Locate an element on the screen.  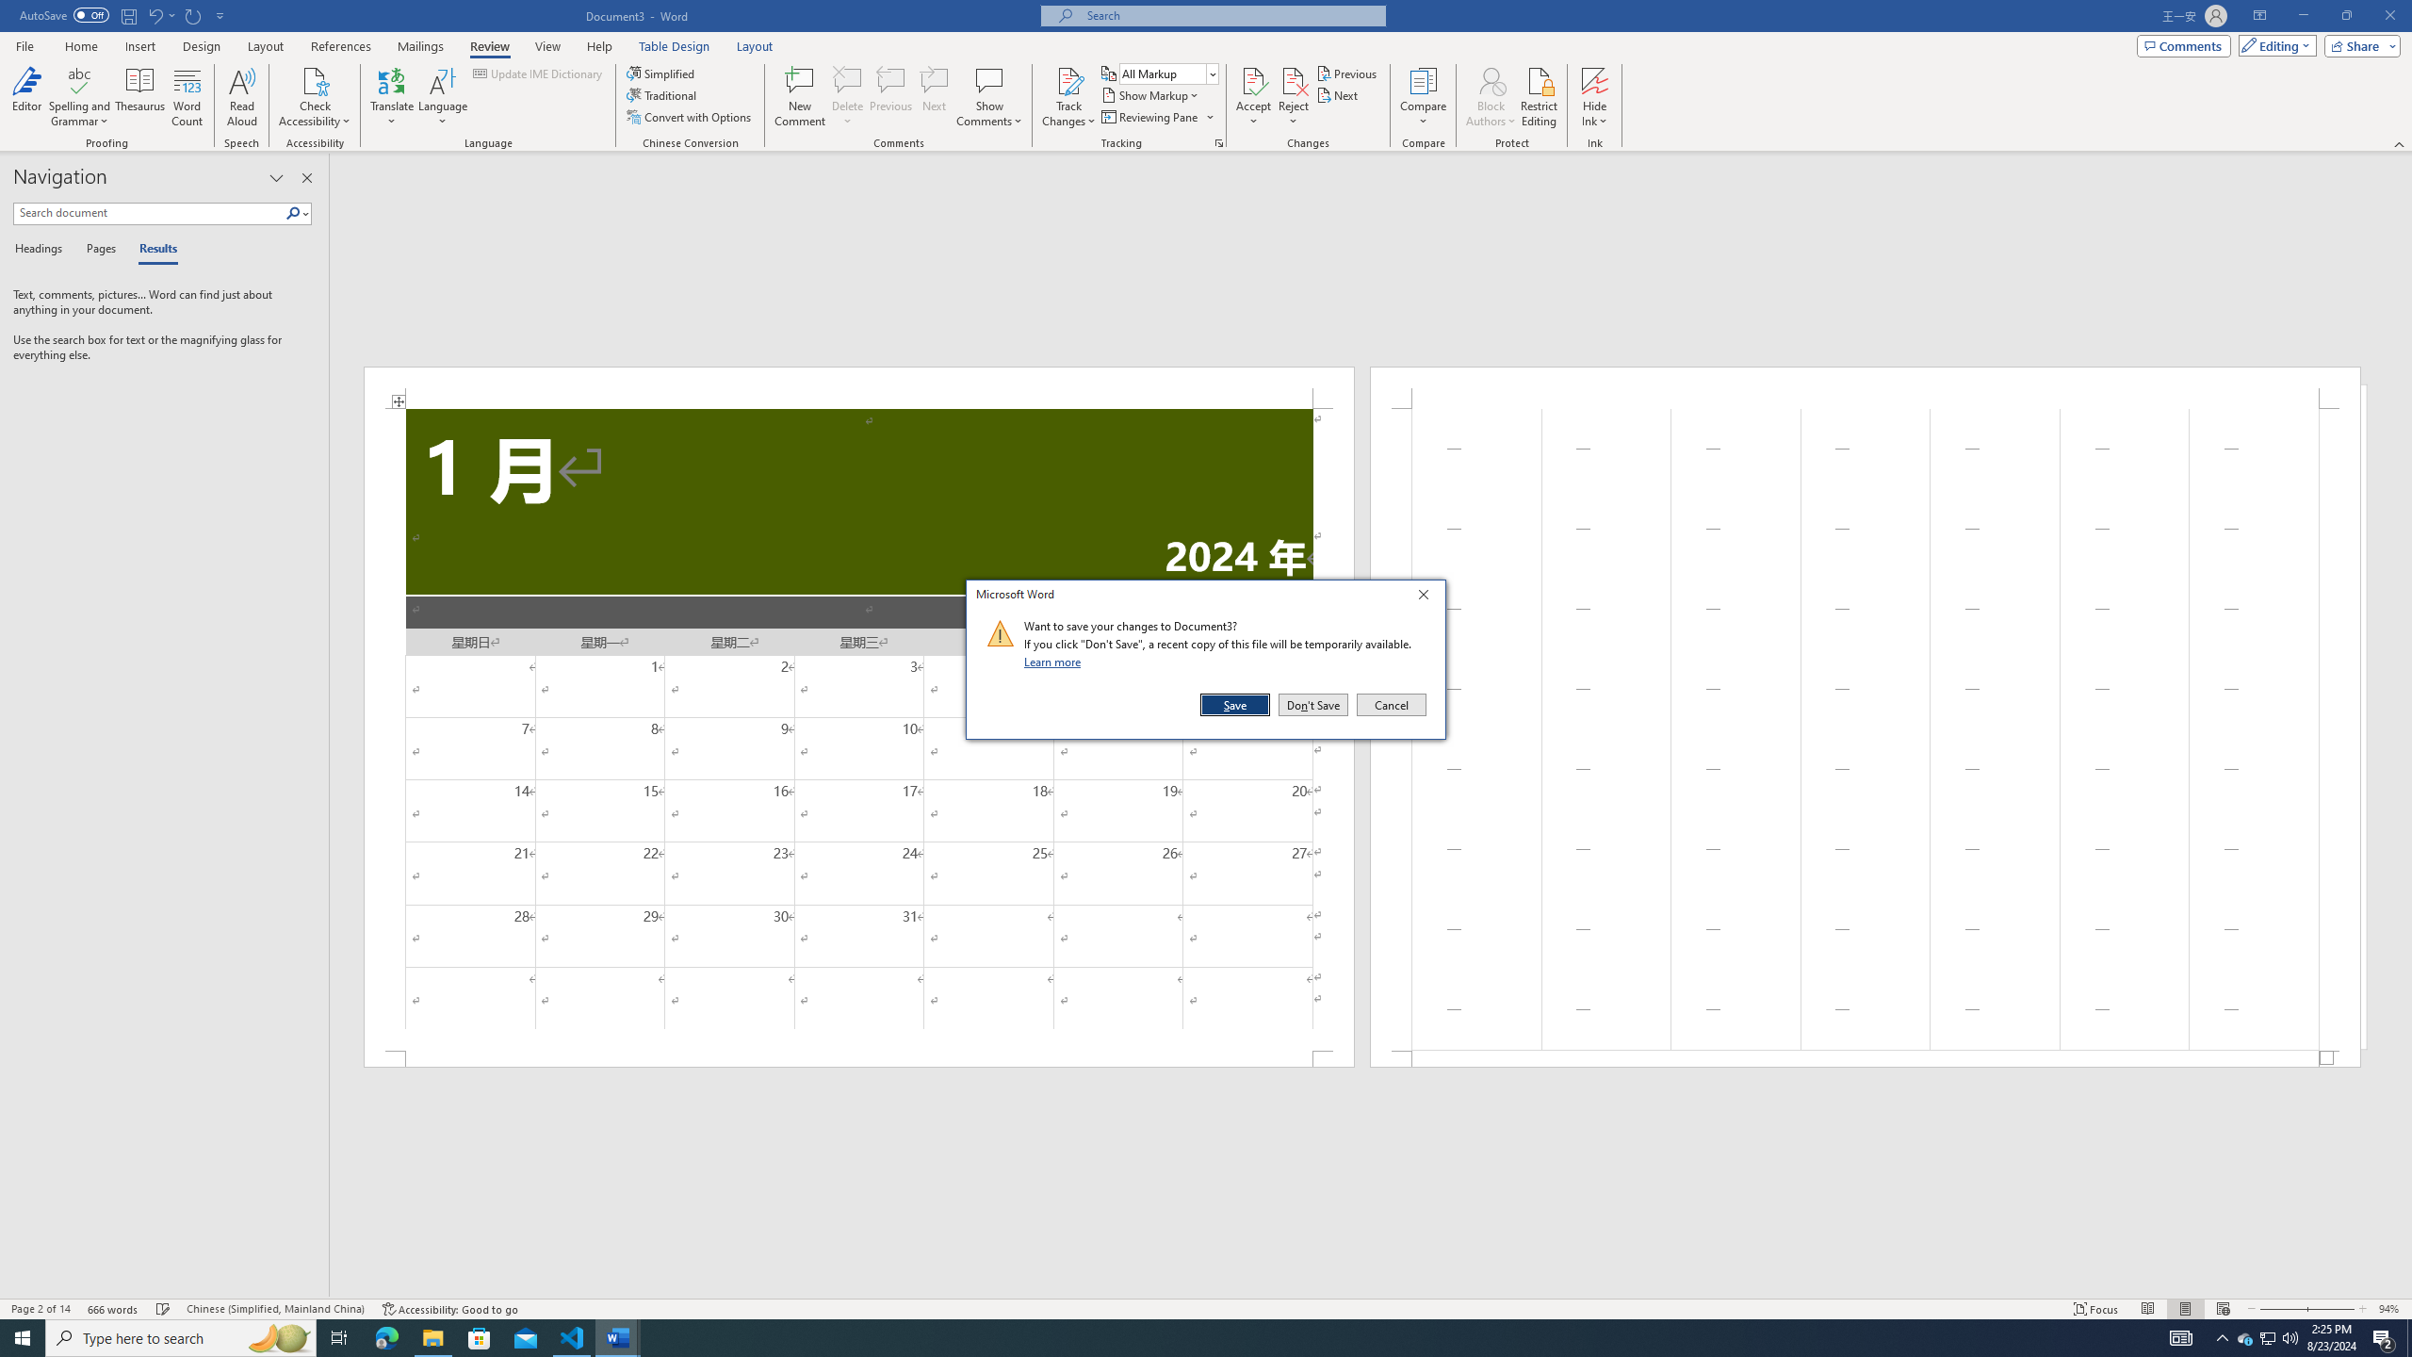
Table Design is located at coordinates (675, 46).